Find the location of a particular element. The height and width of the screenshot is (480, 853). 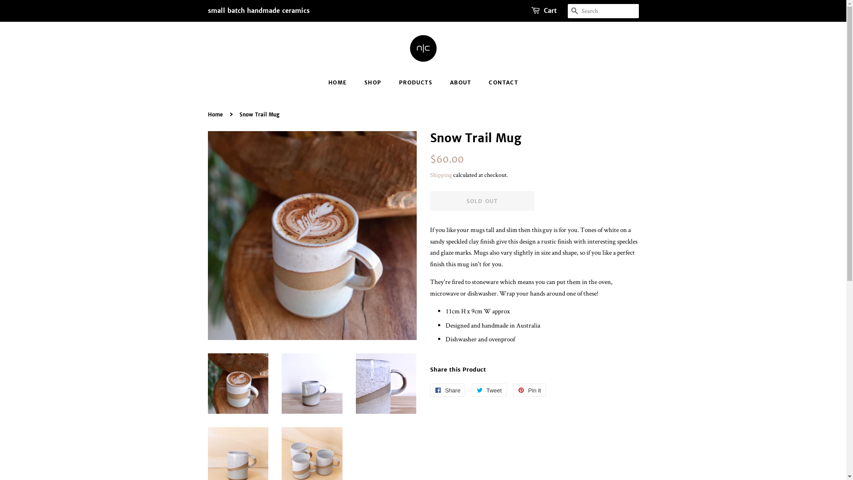

CONTACT is located at coordinates (500, 83).